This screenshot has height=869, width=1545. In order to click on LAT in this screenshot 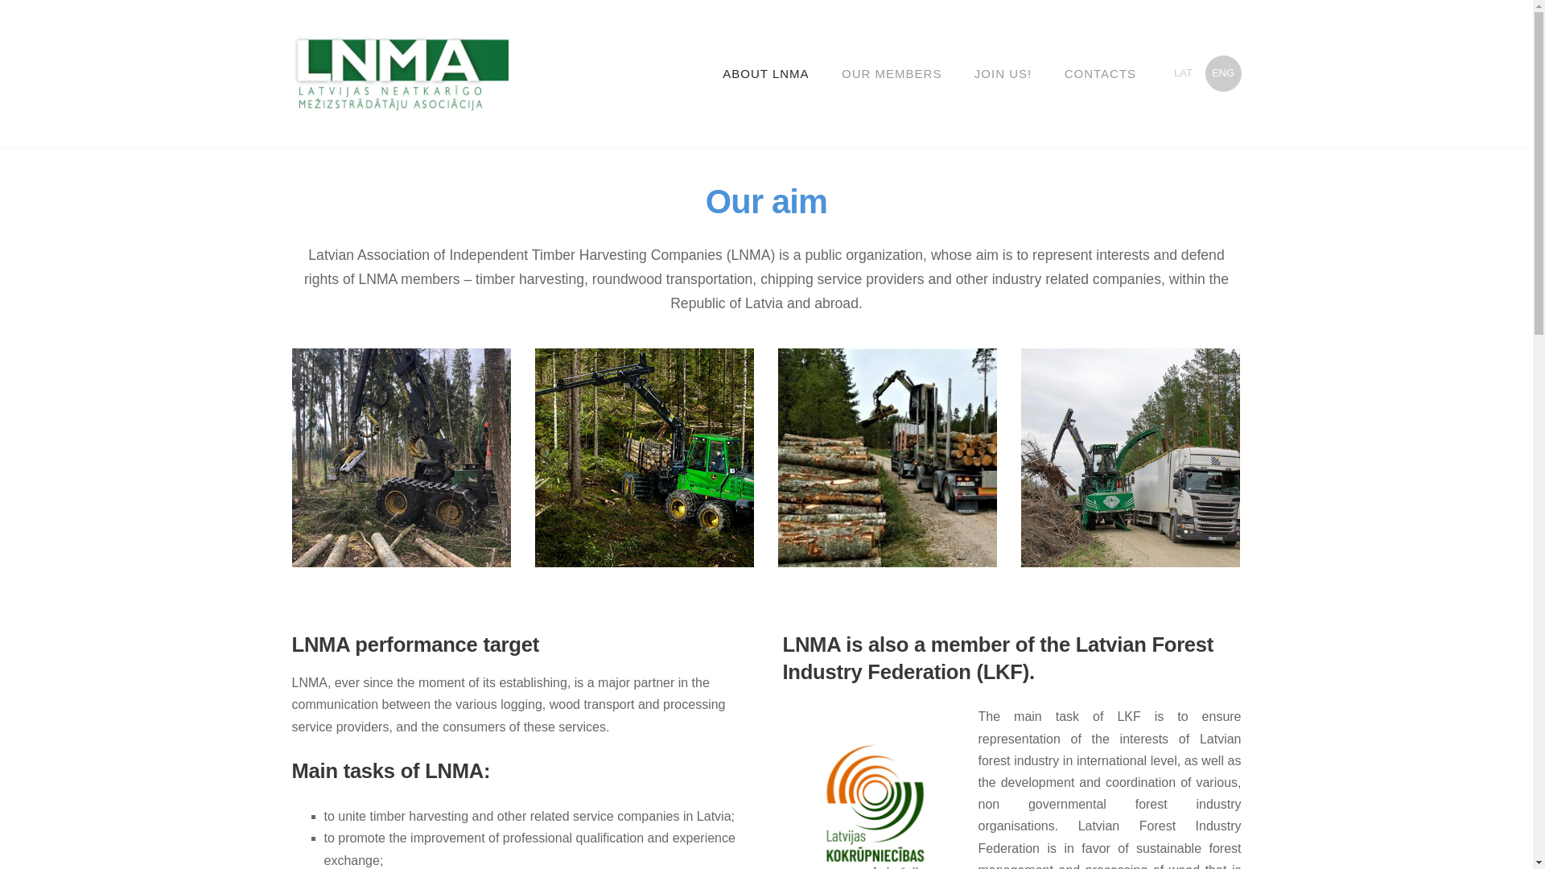, I will do `click(1183, 74)`.